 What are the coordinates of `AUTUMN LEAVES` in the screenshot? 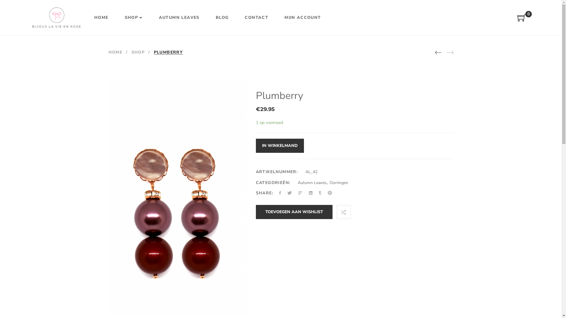 It's located at (179, 18).